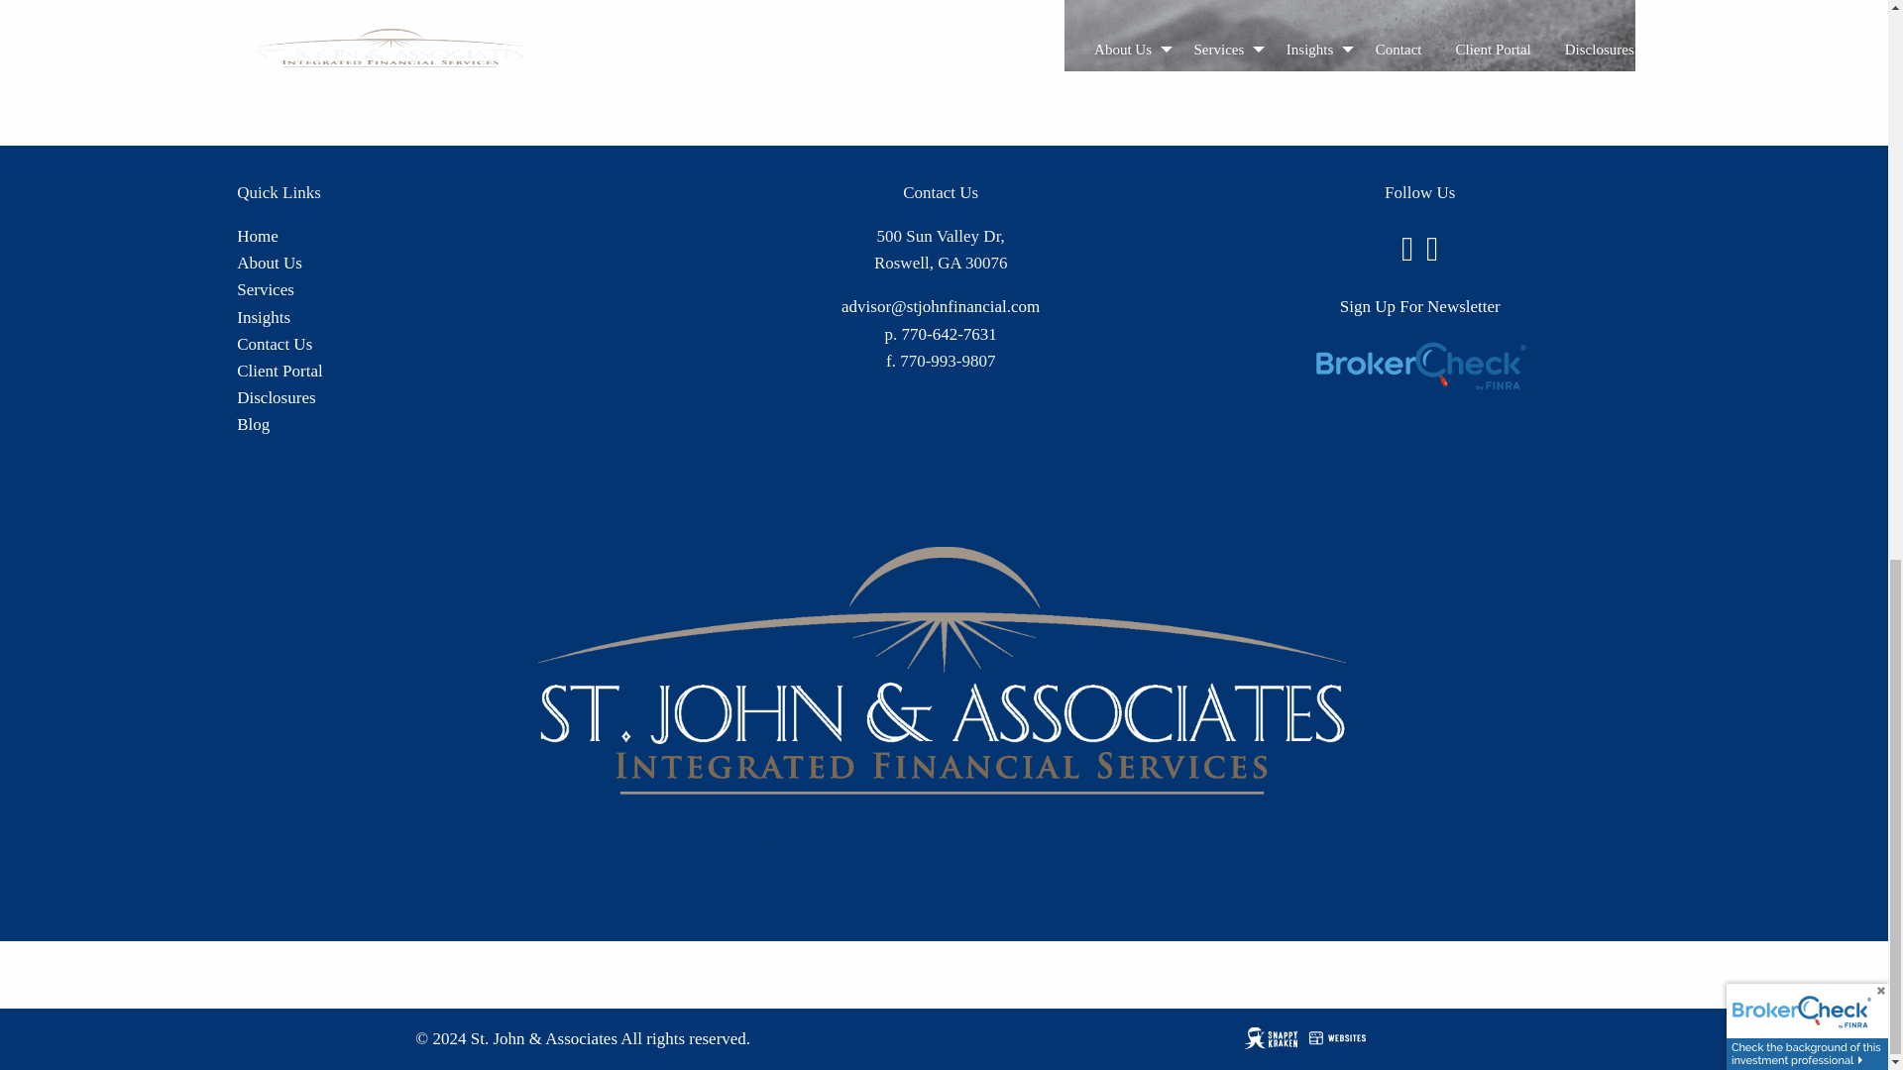 This screenshot has height=1070, width=1903. Describe the element at coordinates (276, 398) in the screenshot. I see `Disclosures` at that location.